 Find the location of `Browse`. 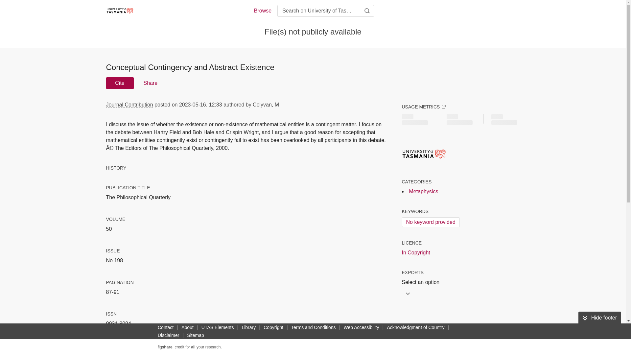

Browse is located at coordinates (262, 11).